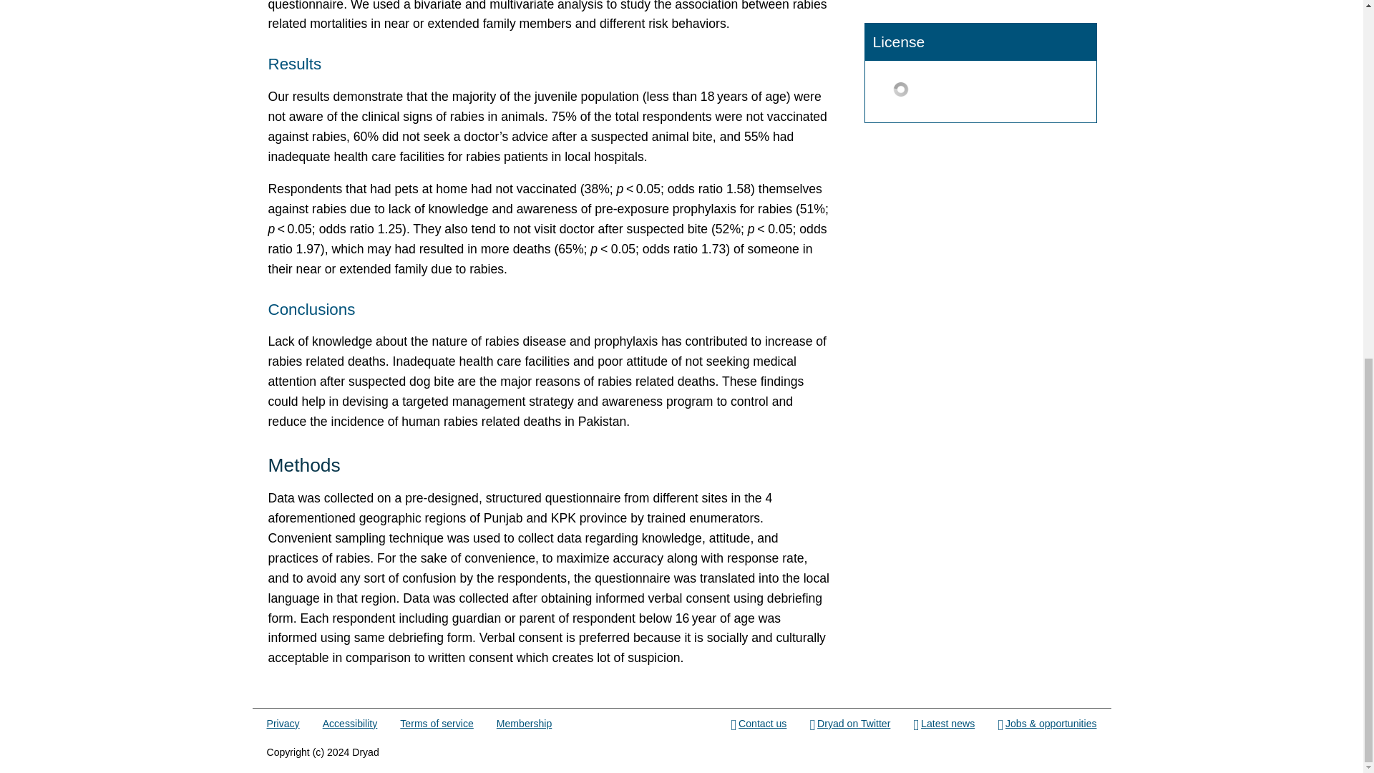 The width and height of the screenshot is (1374, 773). What do you see at coordinates (283, 724) in the screenshot?
I see `Privacy` at bounding box center [283, 724].